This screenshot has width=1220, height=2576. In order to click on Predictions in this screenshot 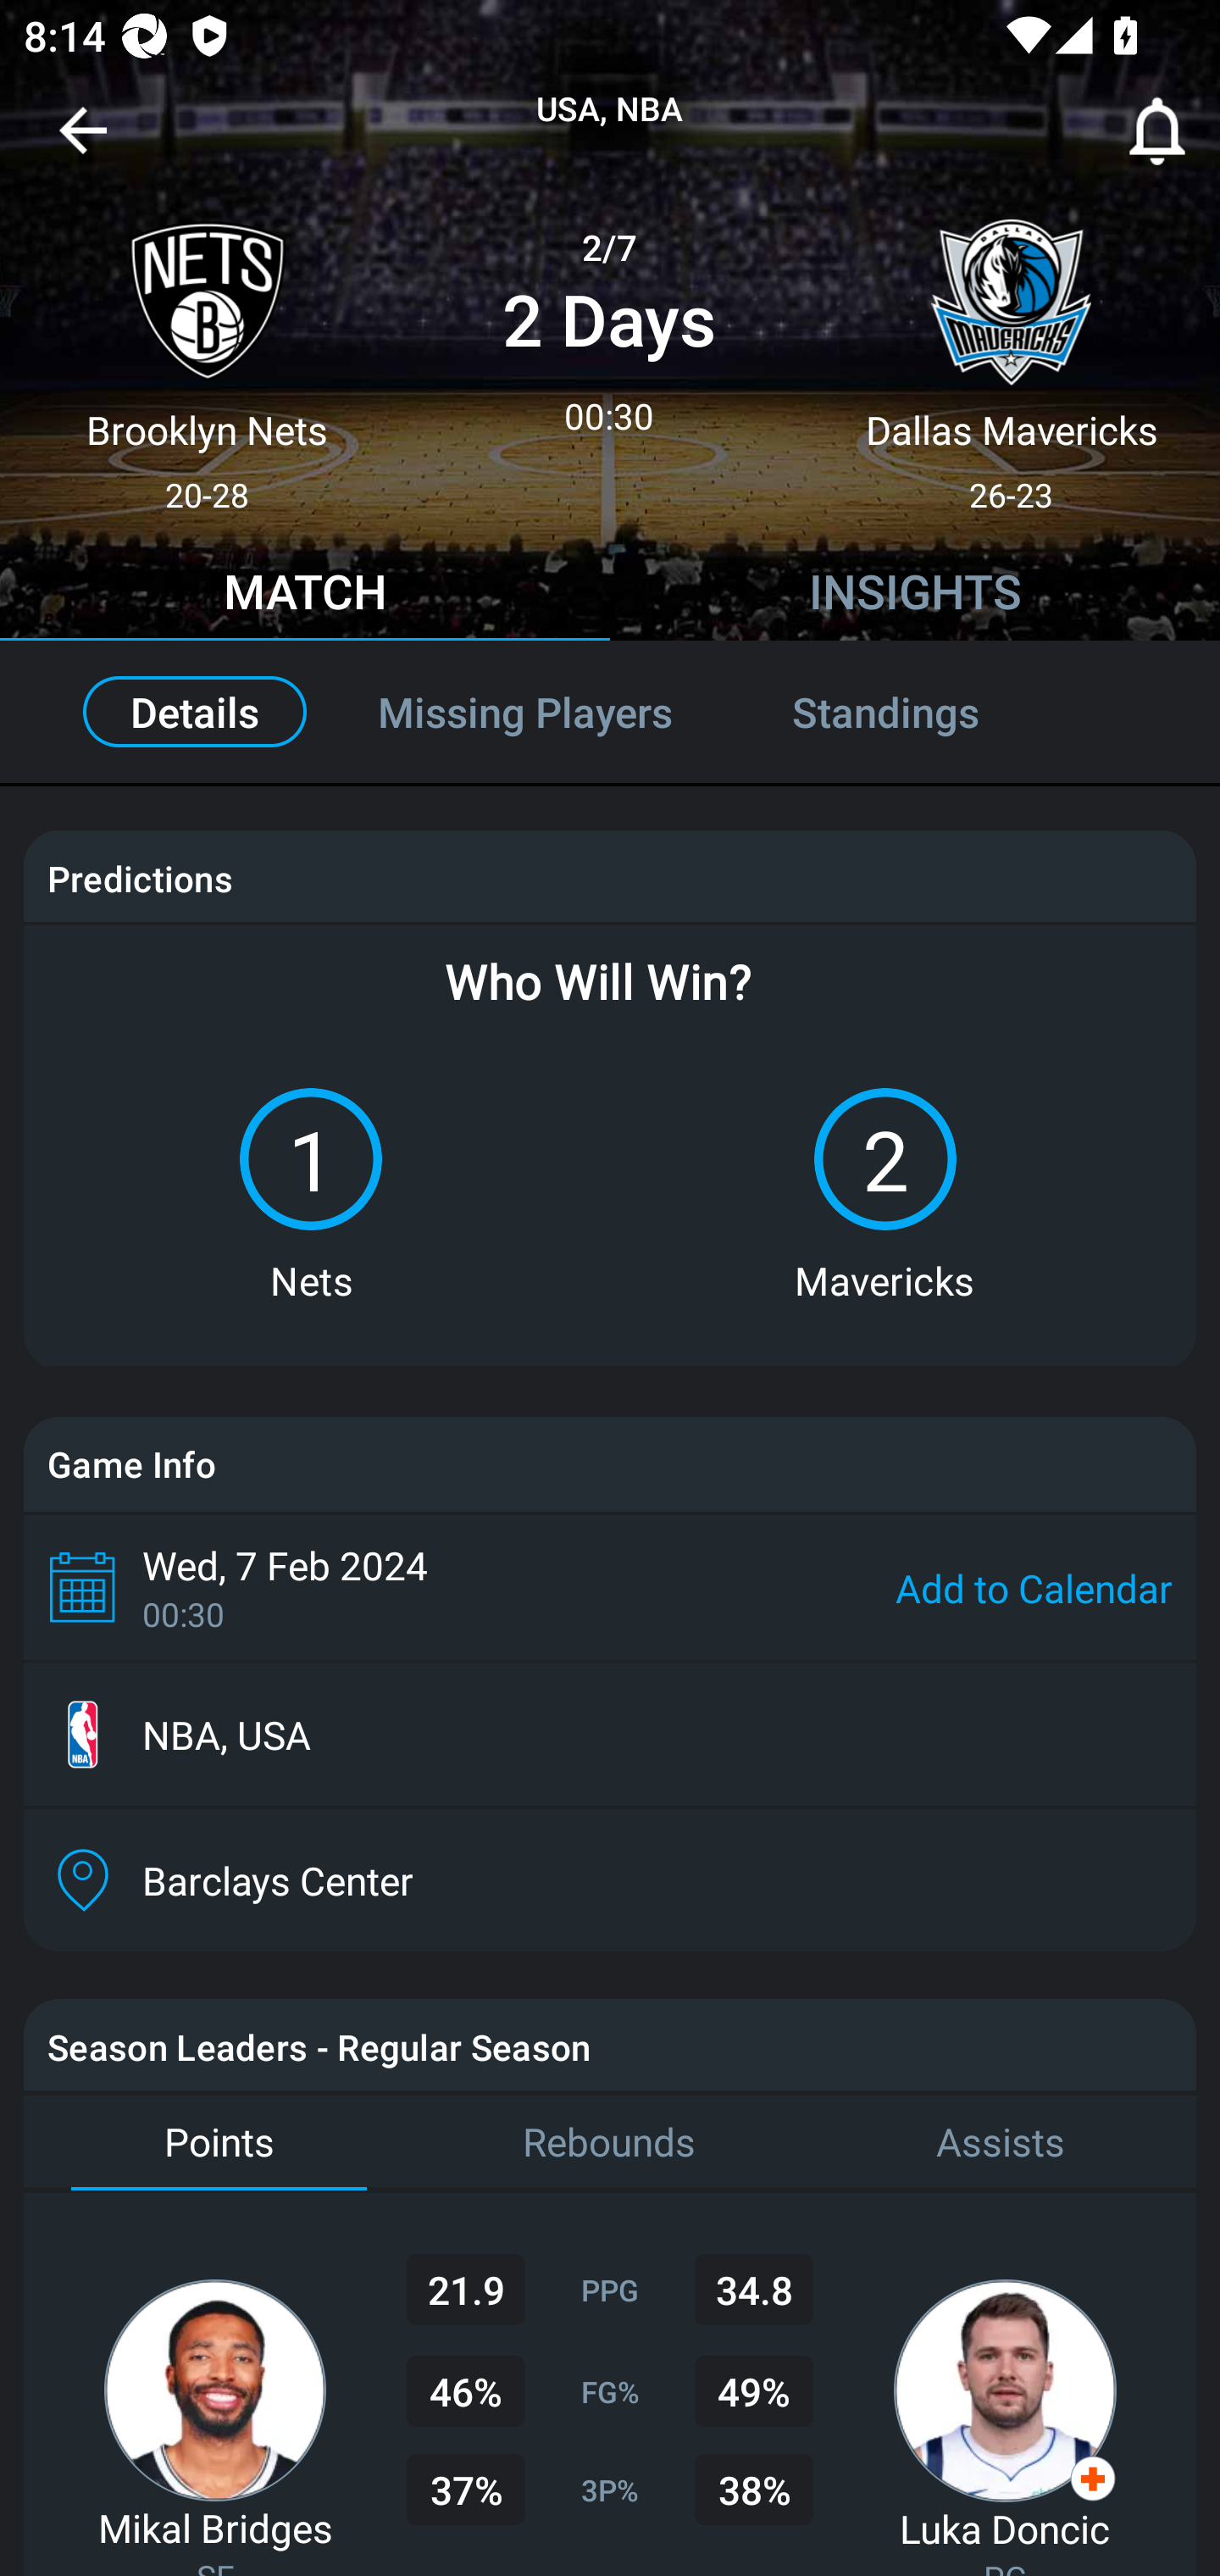, I will do `click(139, 878)`.